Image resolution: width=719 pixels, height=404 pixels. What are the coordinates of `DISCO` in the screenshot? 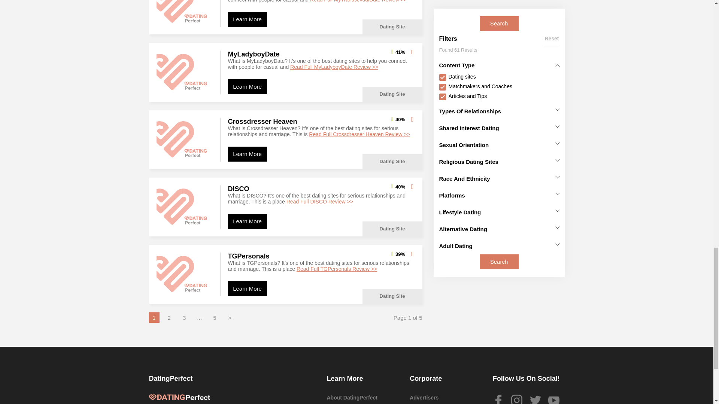 It's located at (185, 207).